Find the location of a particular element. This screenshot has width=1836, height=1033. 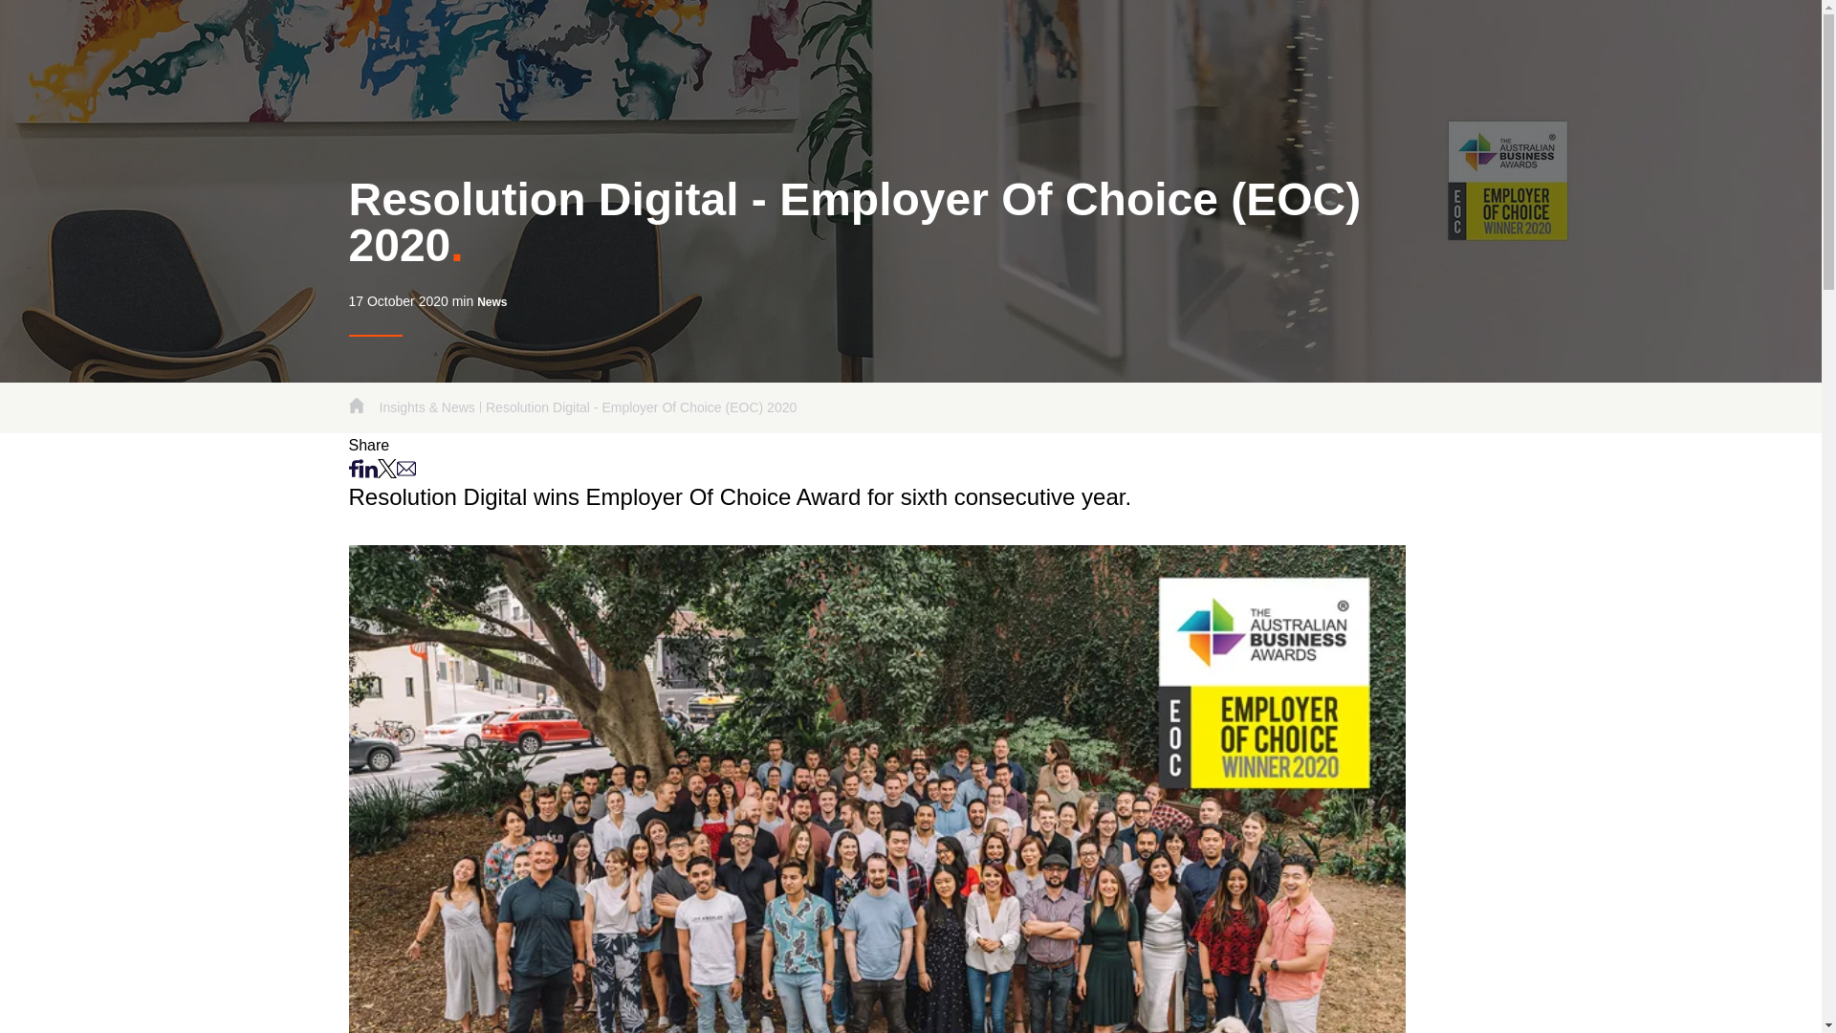

Products is located at coordinates (1260, 38).